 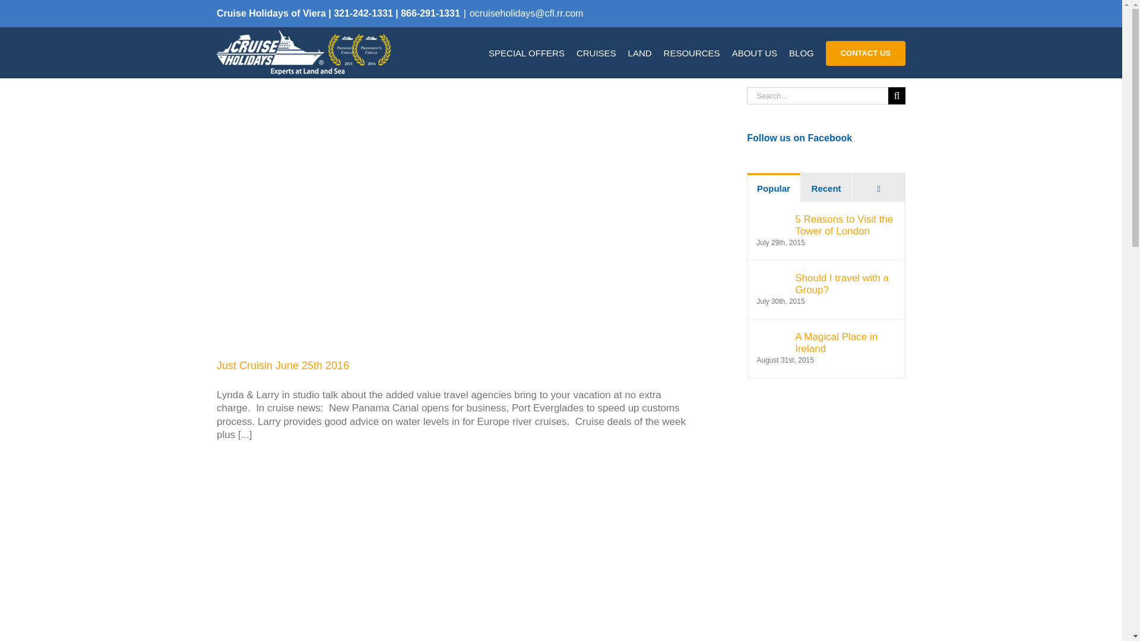 What do you see at coordinates (526, 52) in the screenshot?
I see `SPECIAL OFFERS` at bounding box center [526, 52].